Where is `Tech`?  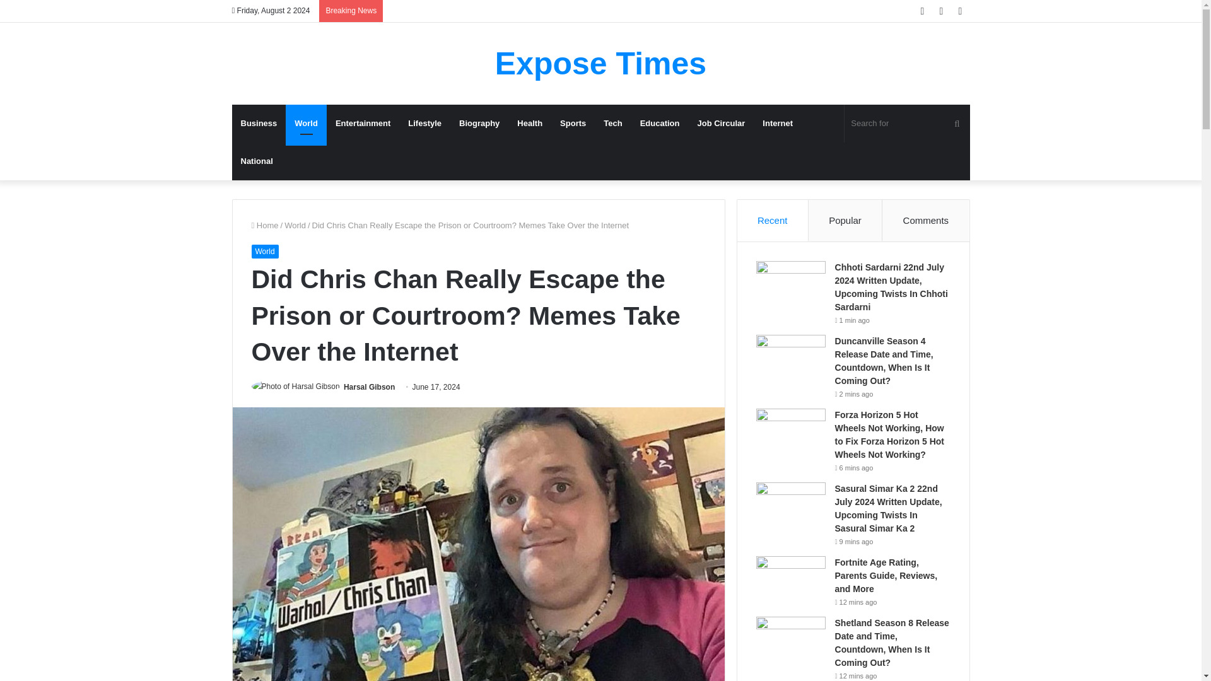 Tech is located at coordinates (612, 124).